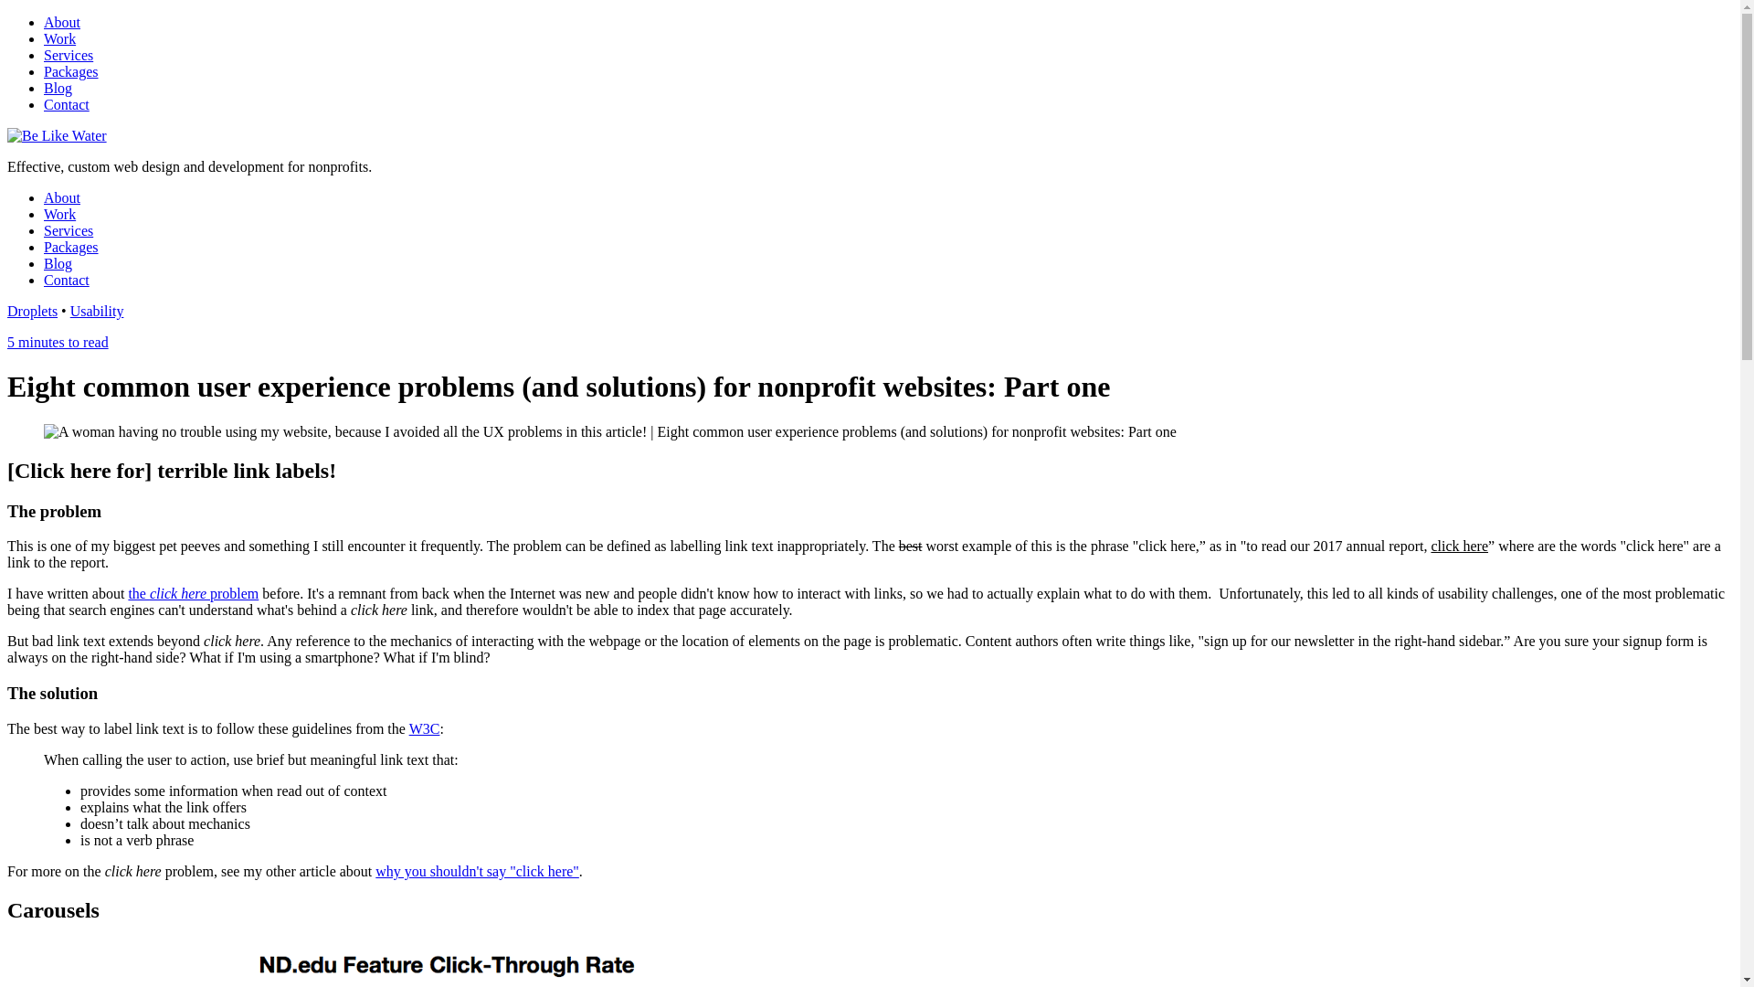 The image size is (1754, 987). What do you see at coordinates (194, 594) in the screenshot?
I see `the click here problem` at bounding box center [194, 594].